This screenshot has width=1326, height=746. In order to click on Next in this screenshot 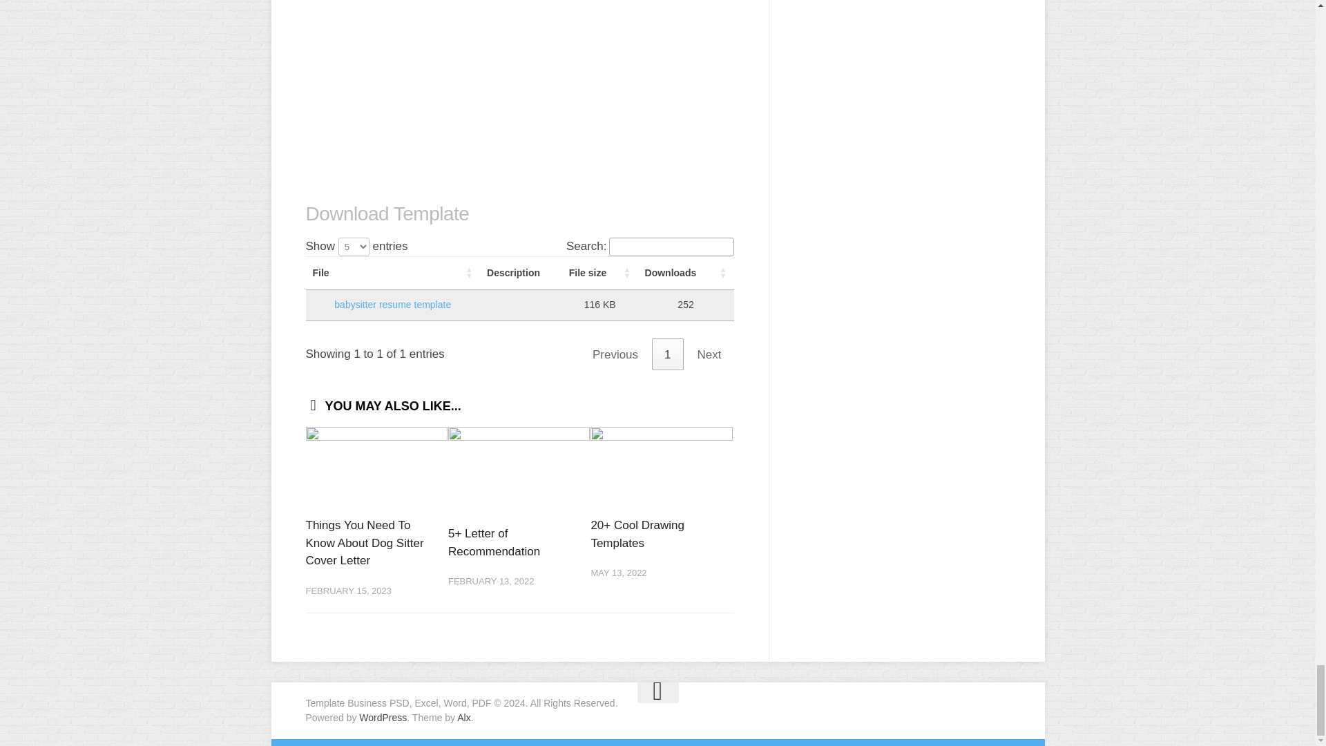, I will do `click(710, 354)`.